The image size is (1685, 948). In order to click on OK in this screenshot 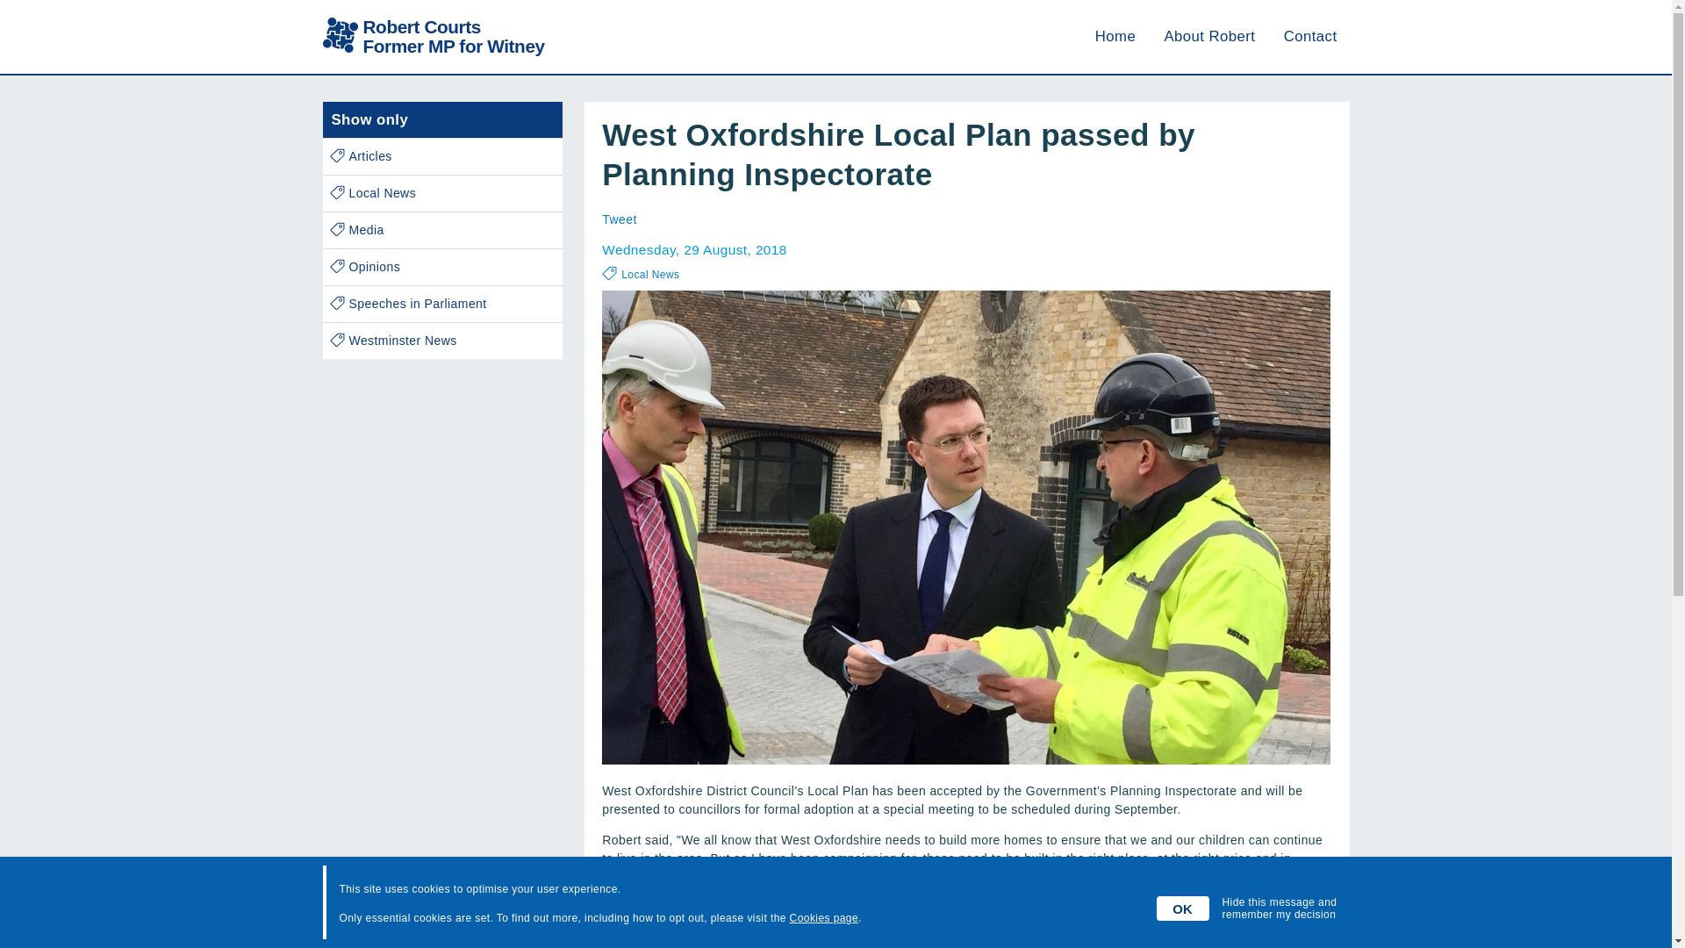, I will do `click(442, 267)`.